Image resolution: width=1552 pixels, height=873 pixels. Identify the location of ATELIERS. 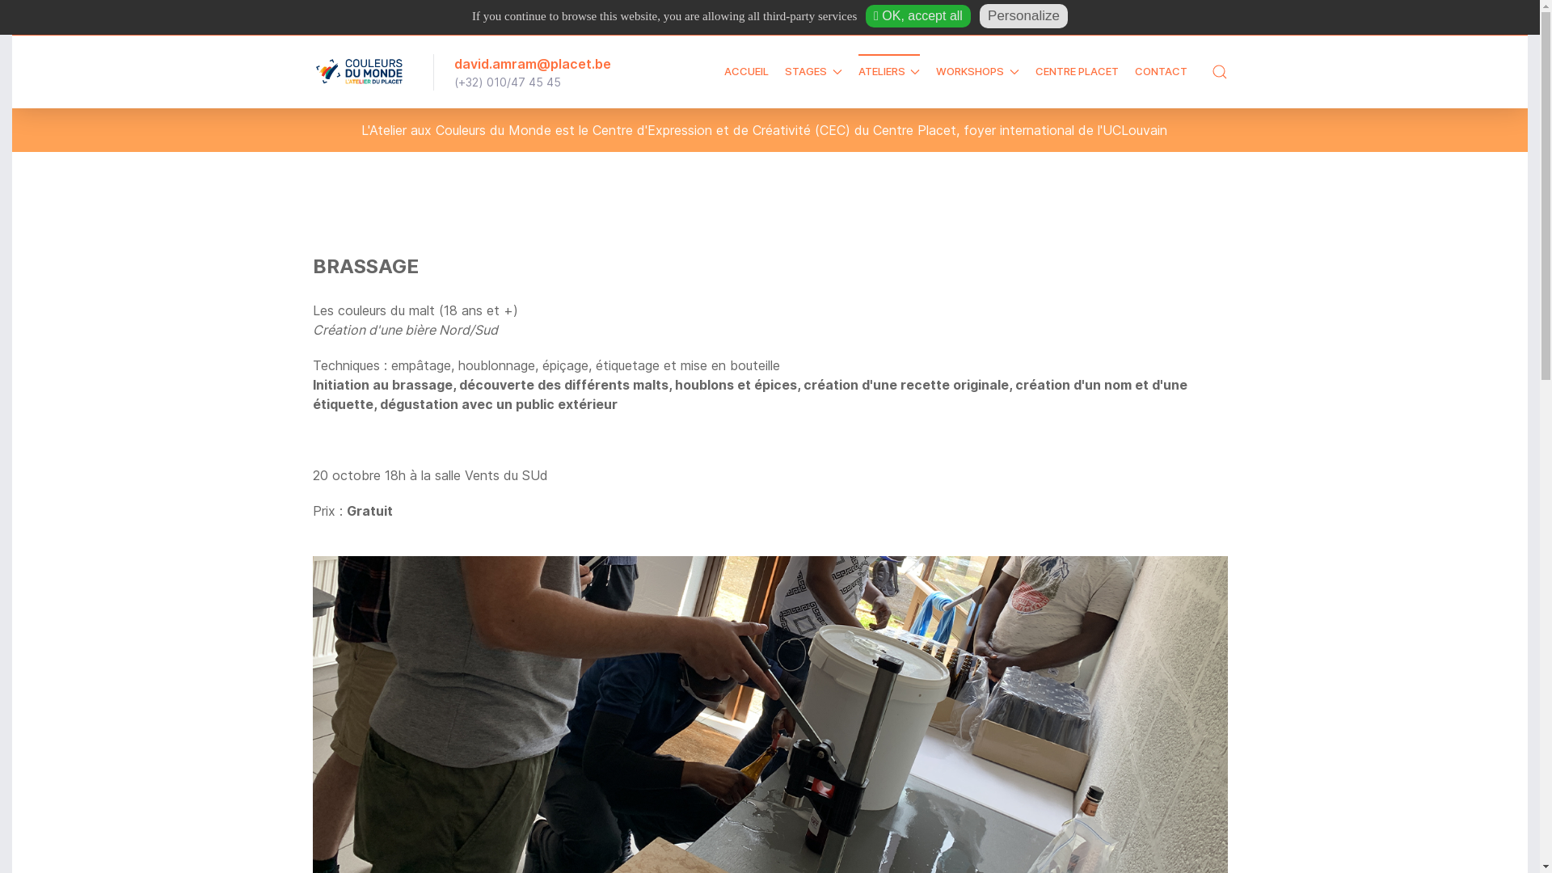
(889, 72).